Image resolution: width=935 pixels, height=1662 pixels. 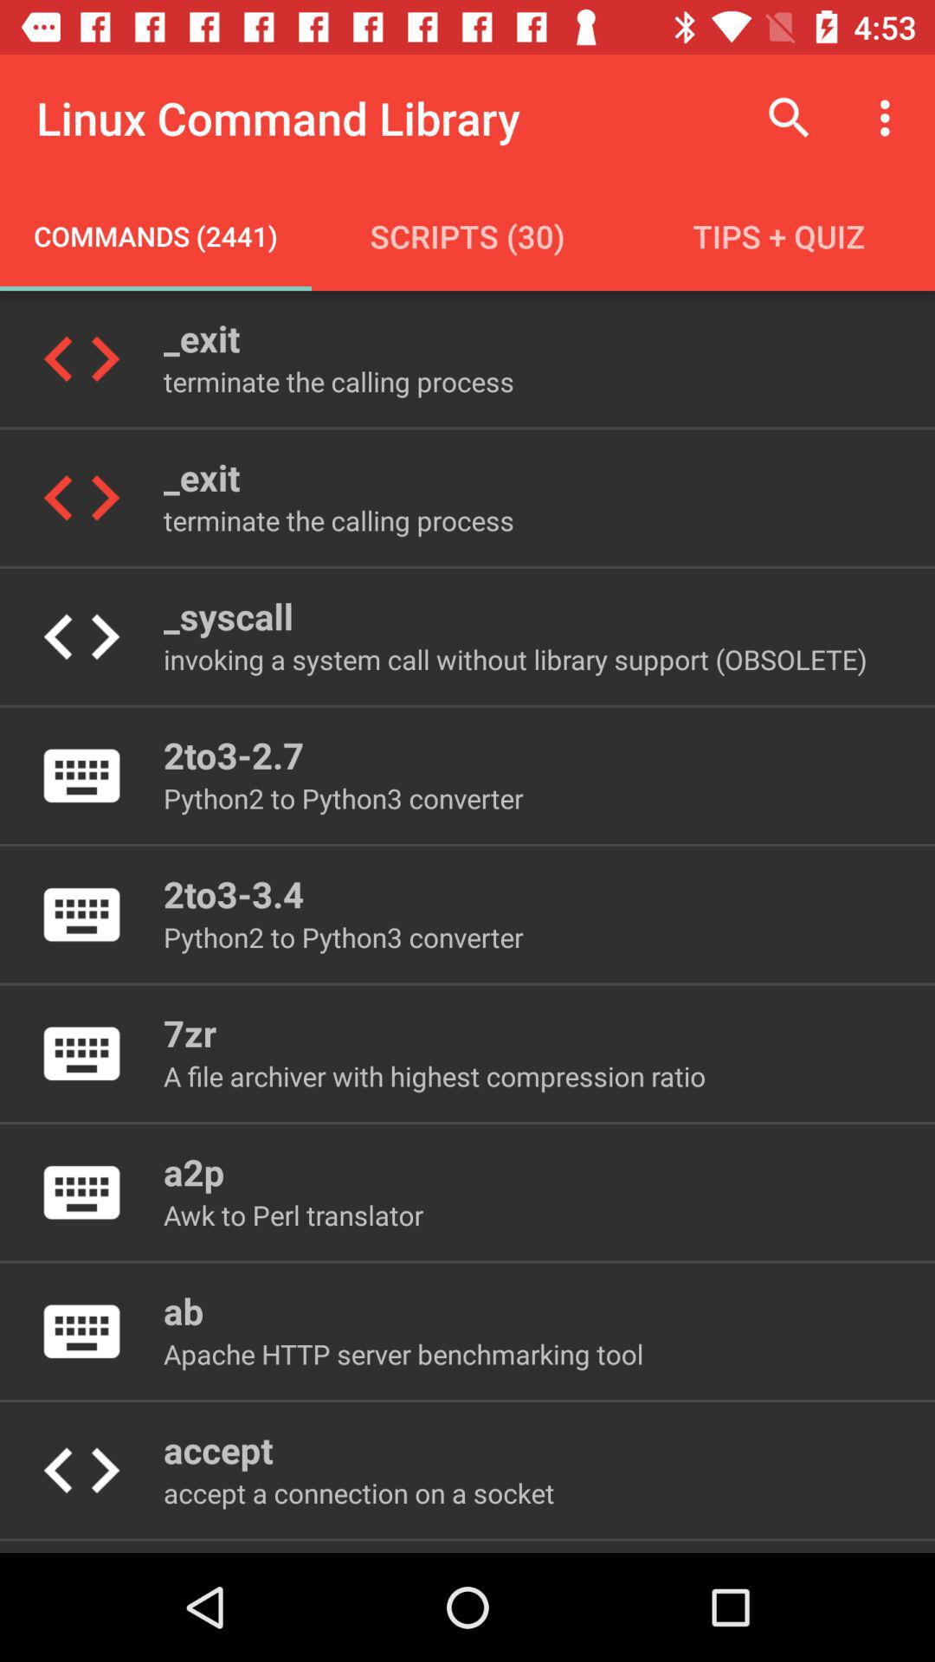 I want to click on open the invoking a system item, so click(x=514, y=660).